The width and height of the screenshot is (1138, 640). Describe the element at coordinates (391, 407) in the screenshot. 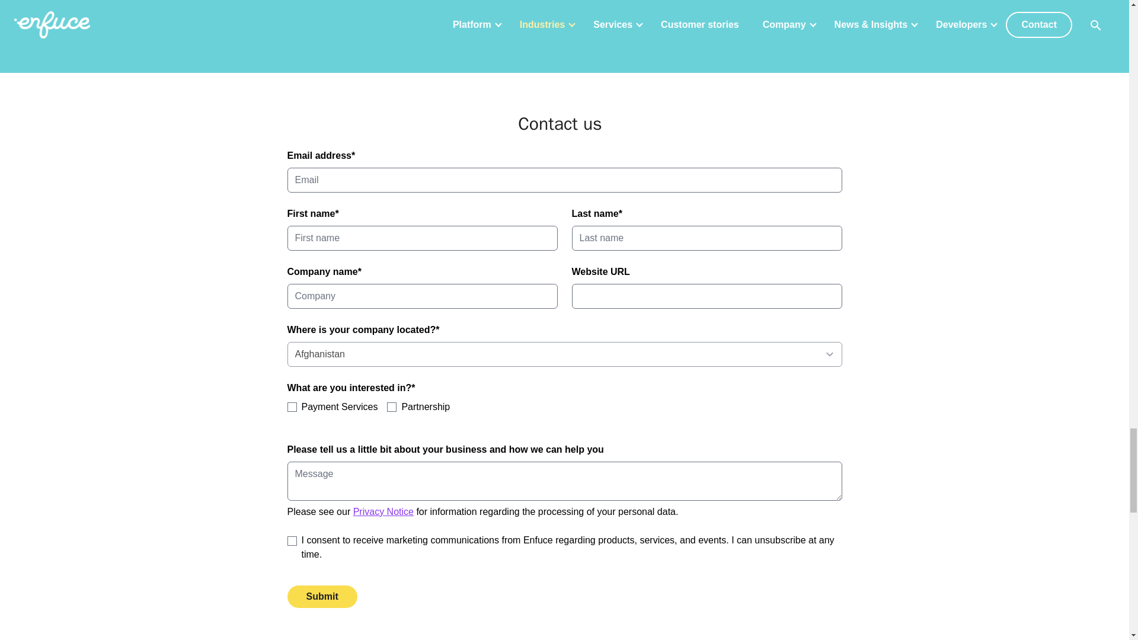

I see `interestedinpartnership` at that location.